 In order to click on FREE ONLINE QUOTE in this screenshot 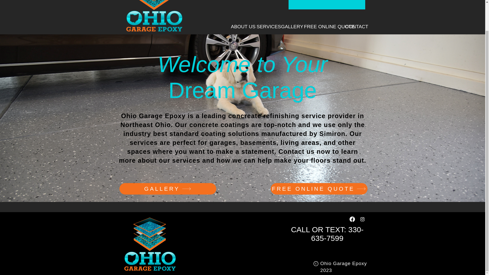, I will do `click(319, 189)`.